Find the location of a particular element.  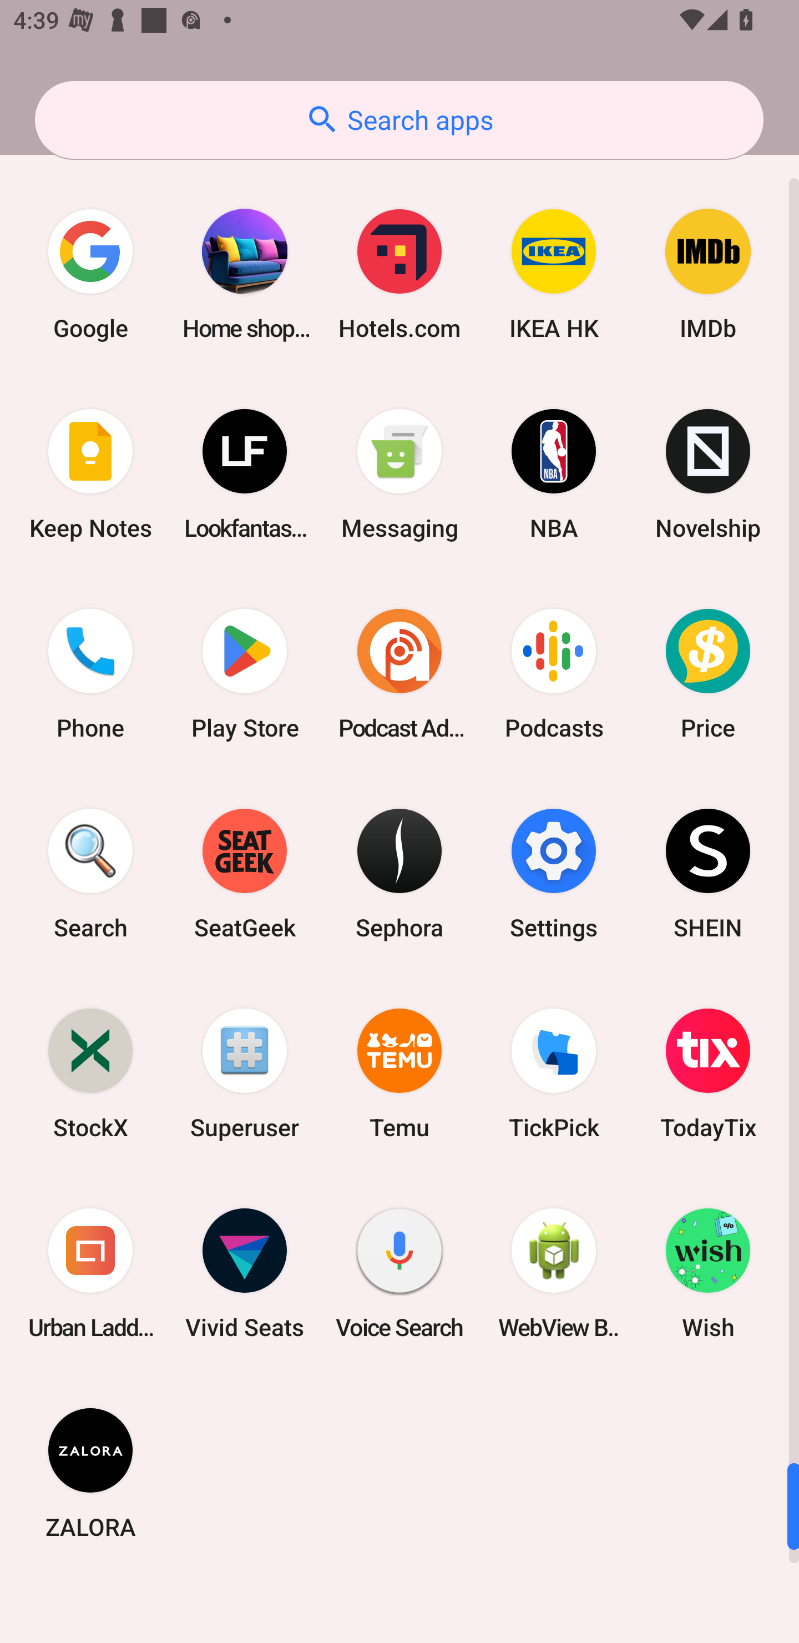

  Search apps is located at coordinates (399, 120).